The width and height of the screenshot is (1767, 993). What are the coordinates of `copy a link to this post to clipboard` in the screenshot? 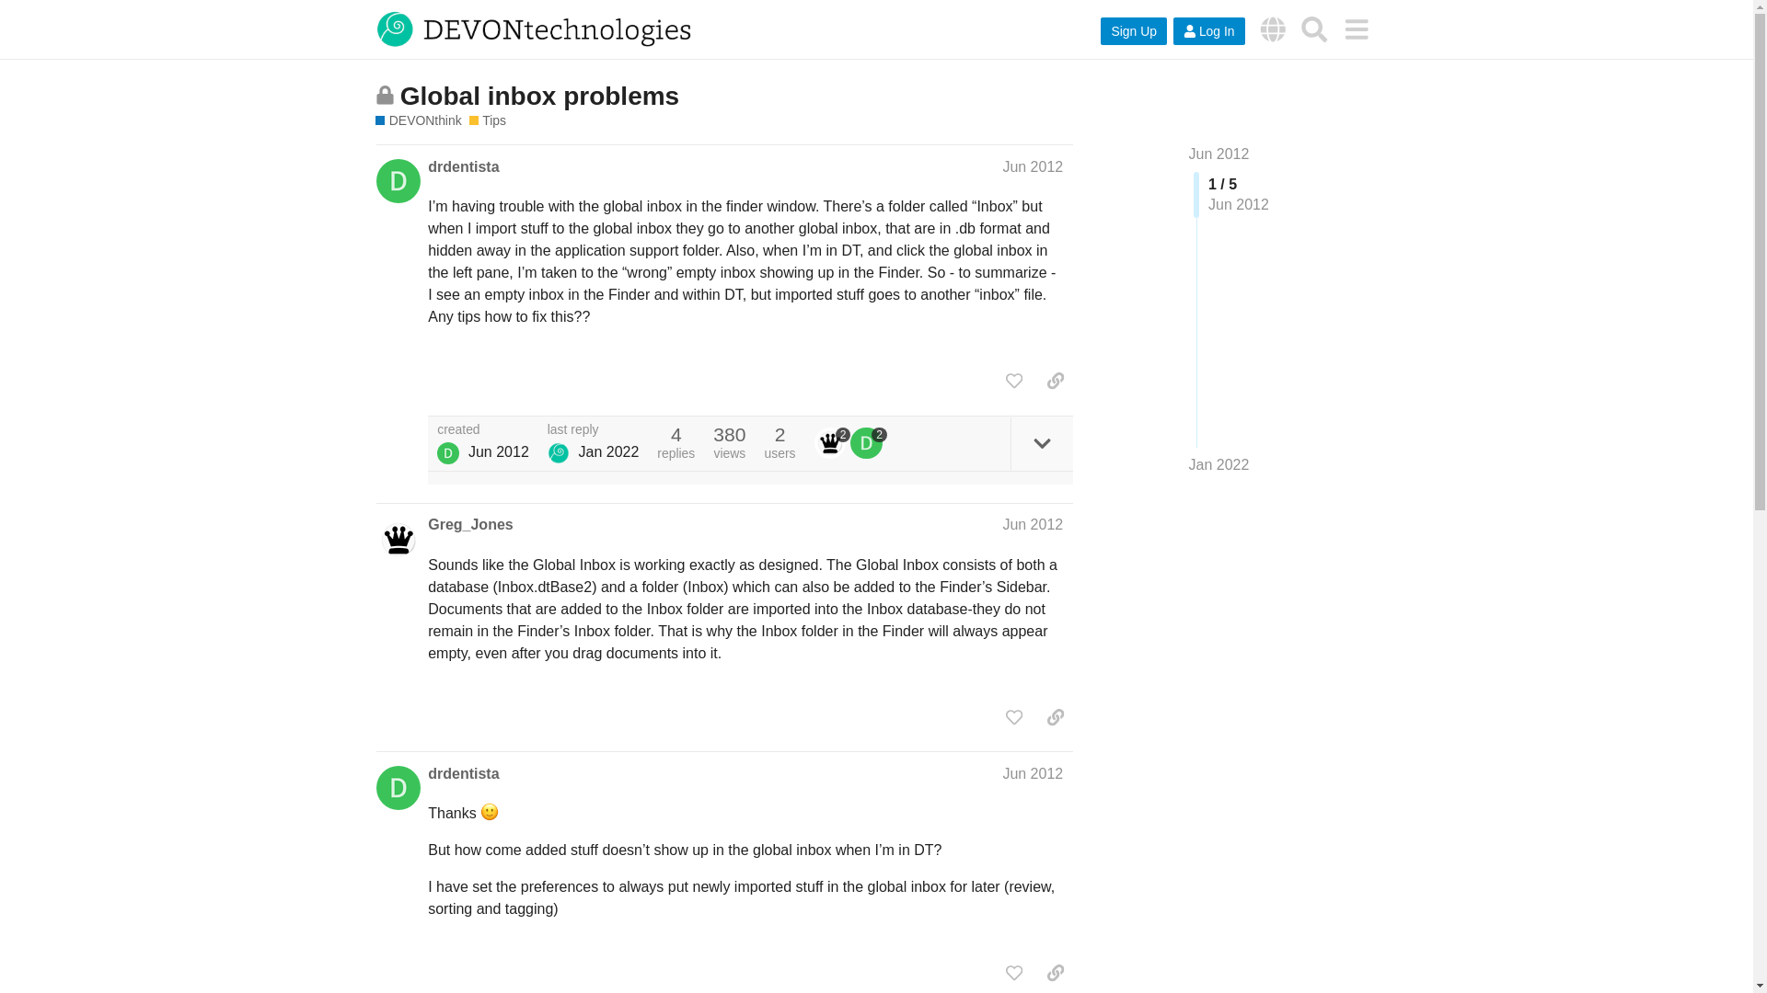 It's located at (1055, 381).